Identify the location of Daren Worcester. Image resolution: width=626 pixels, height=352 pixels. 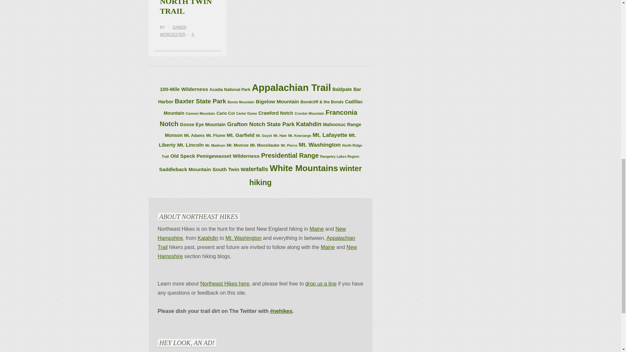
(173, 31).